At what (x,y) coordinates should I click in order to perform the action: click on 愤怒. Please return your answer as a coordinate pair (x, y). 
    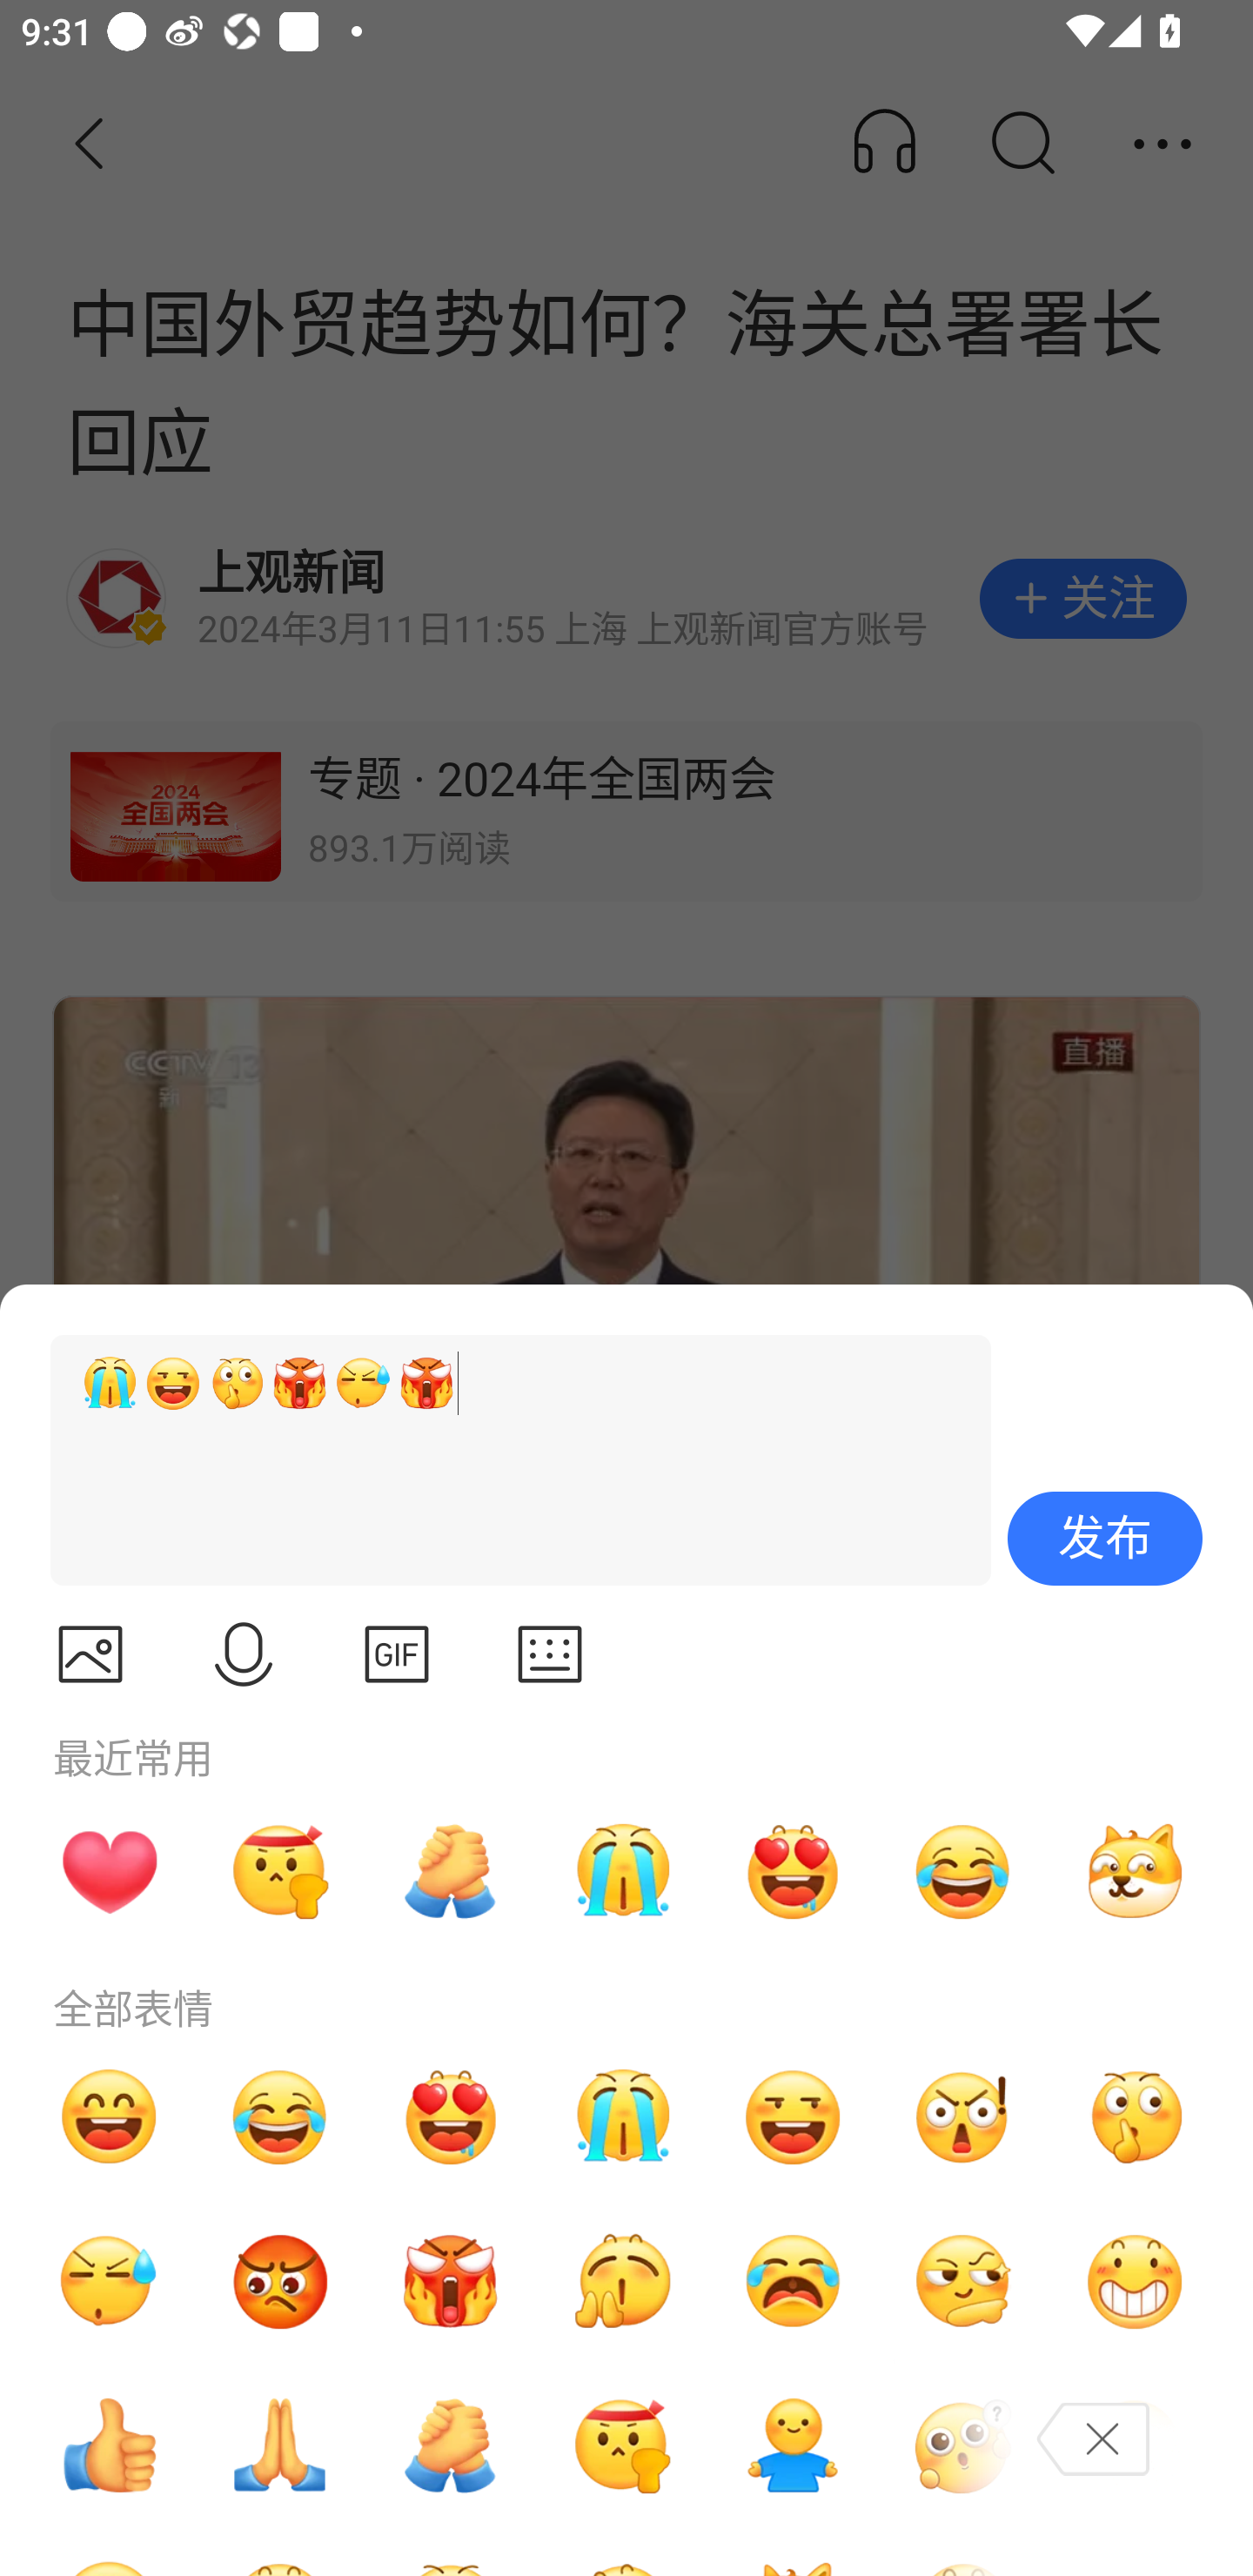
    Looking at the image, I should click on (451, 2282).